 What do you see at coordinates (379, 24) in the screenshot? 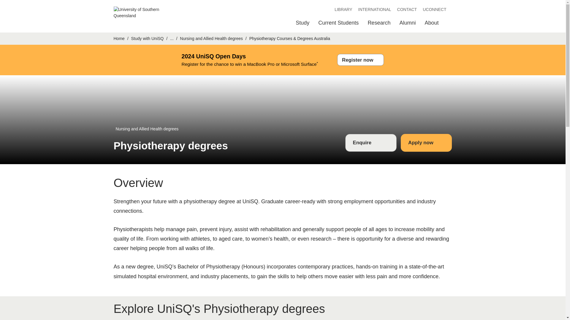
I see `Research` at bounding box center [379, 24].